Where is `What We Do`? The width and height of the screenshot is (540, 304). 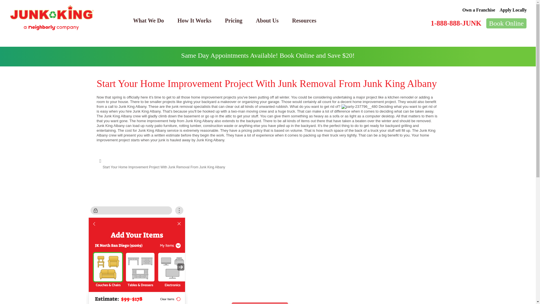
What We Do is located at coordinates (148, 20).